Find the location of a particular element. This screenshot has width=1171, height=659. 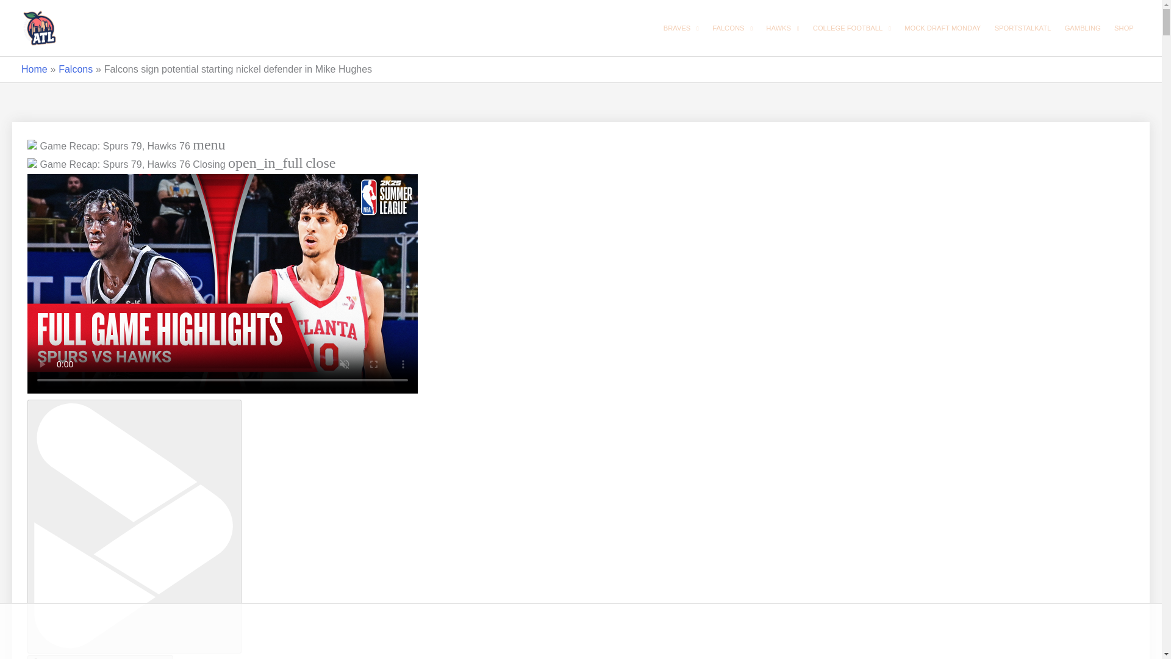

FALCONS is located at coordinates (732, 28).